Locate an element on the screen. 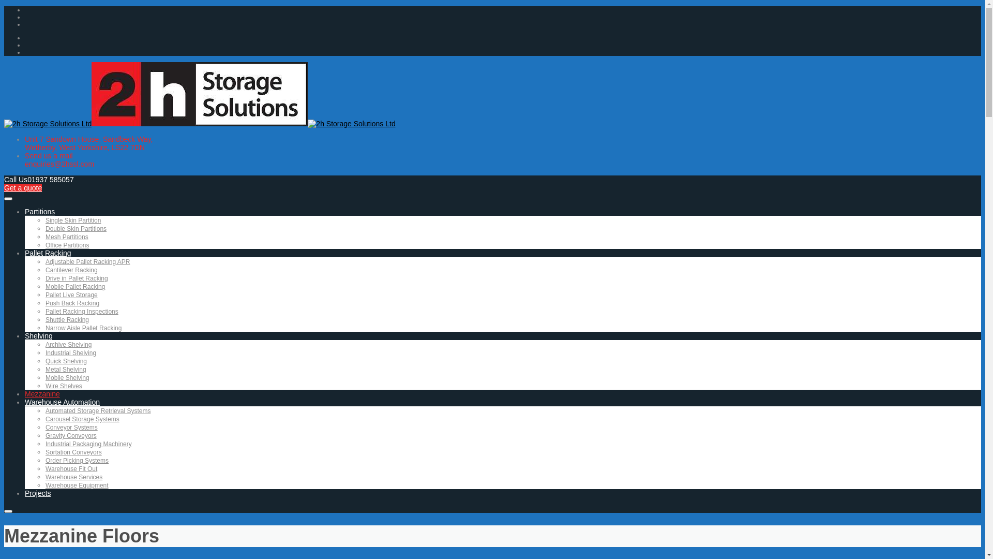 Image resolution: width=993 pixels, height=559 pixels. Wire Shelves is located at coordinates (64, 386).